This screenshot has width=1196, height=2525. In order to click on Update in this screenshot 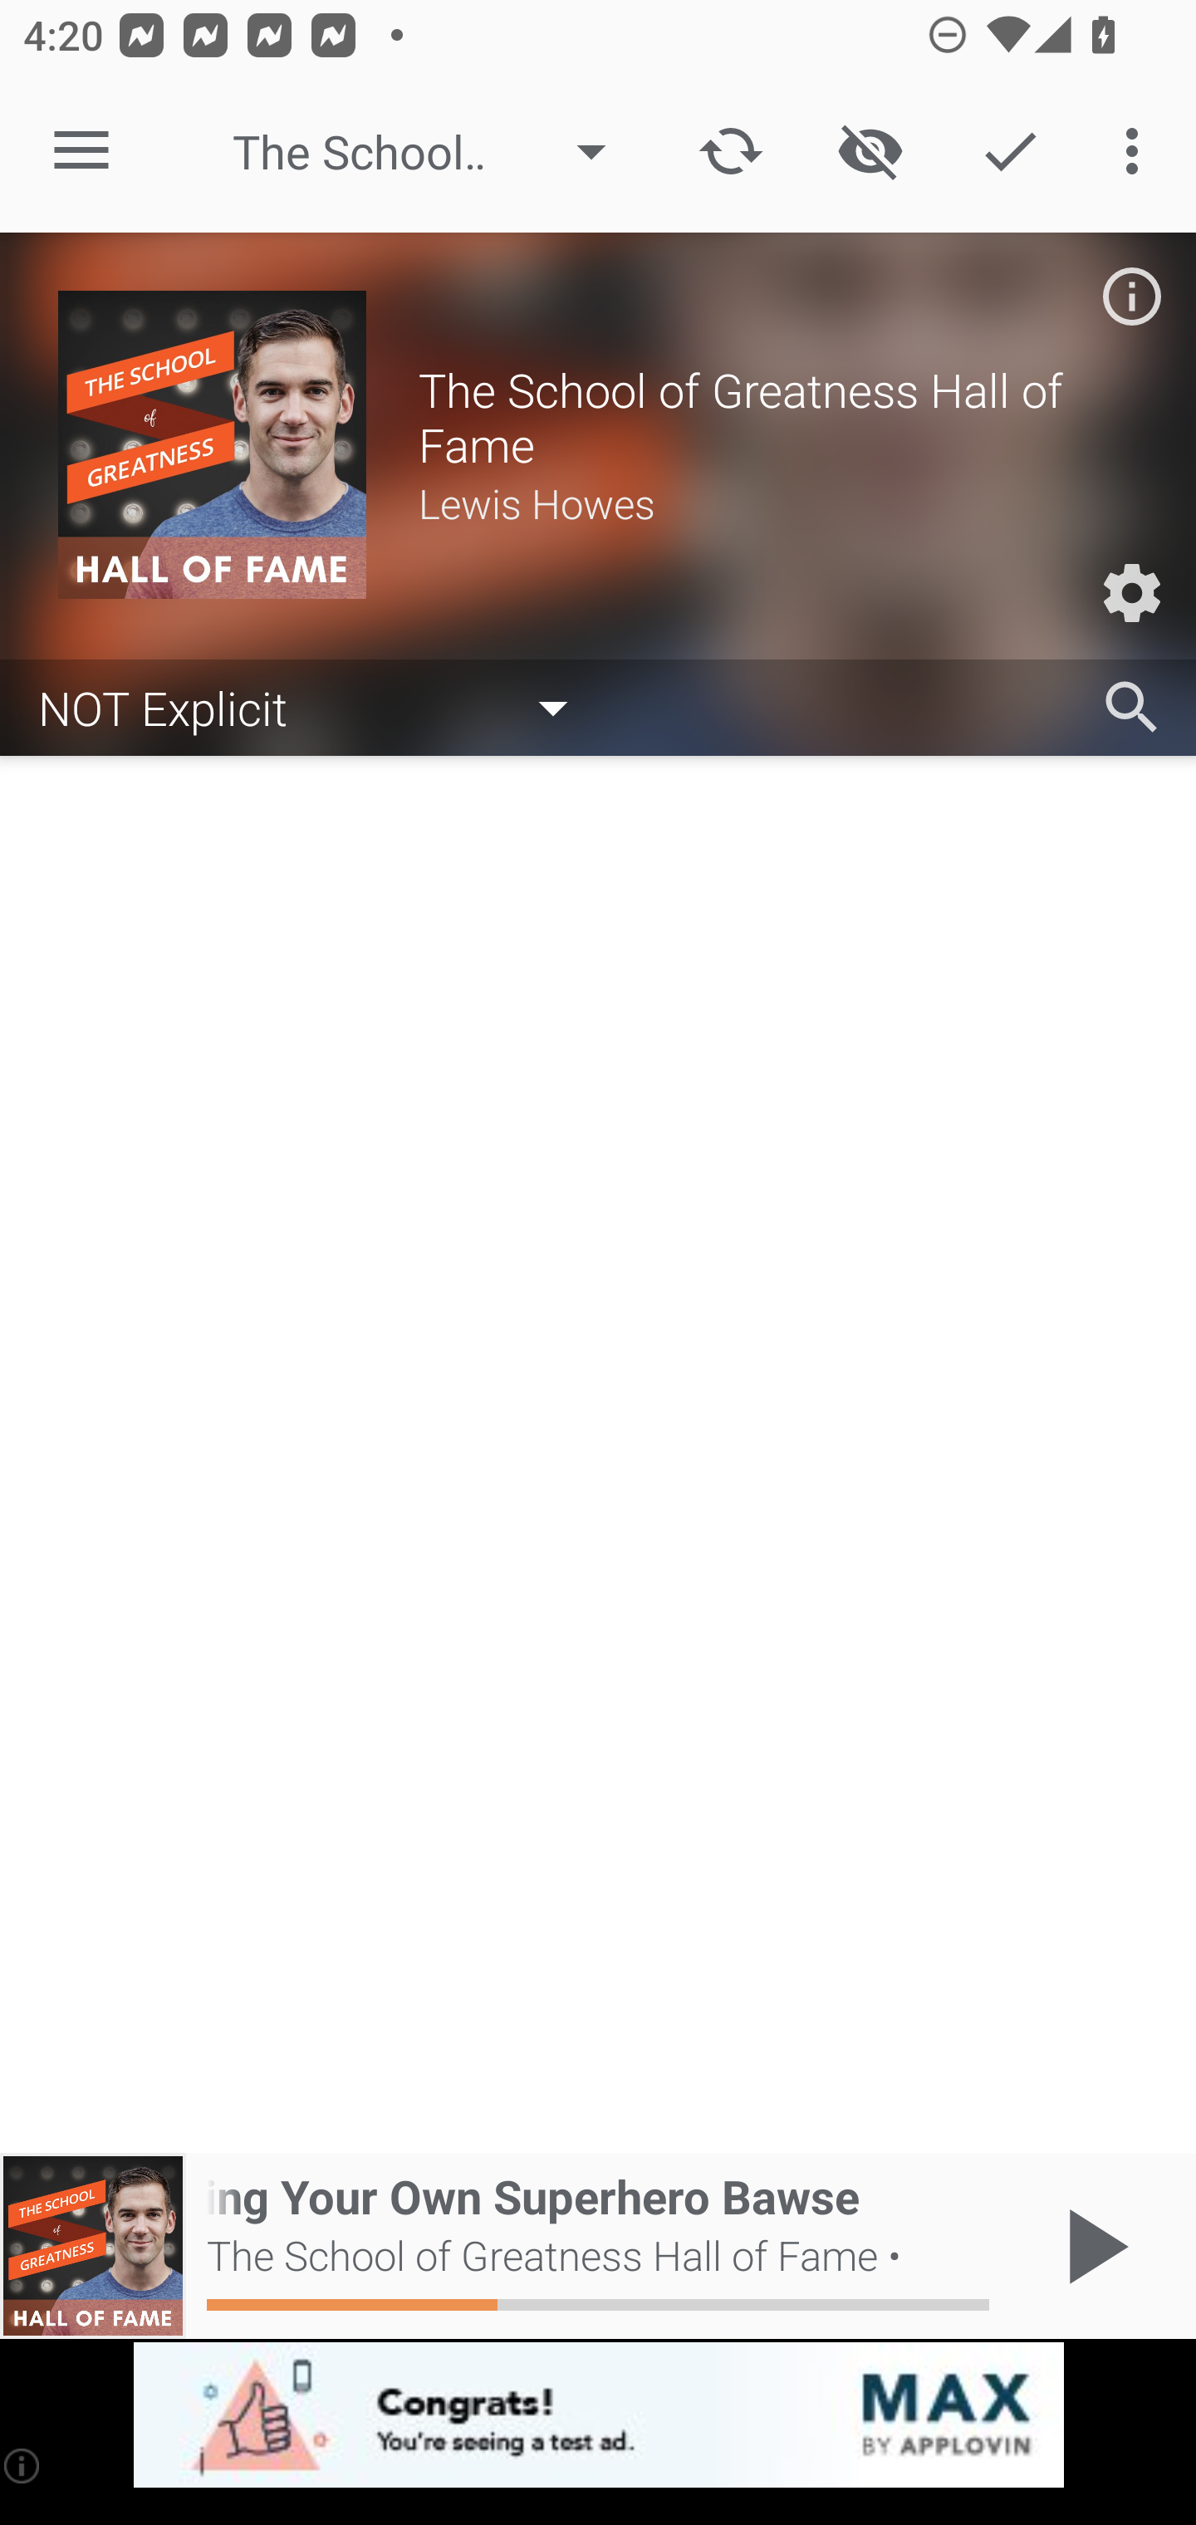, I will do `click(731, 151)`.